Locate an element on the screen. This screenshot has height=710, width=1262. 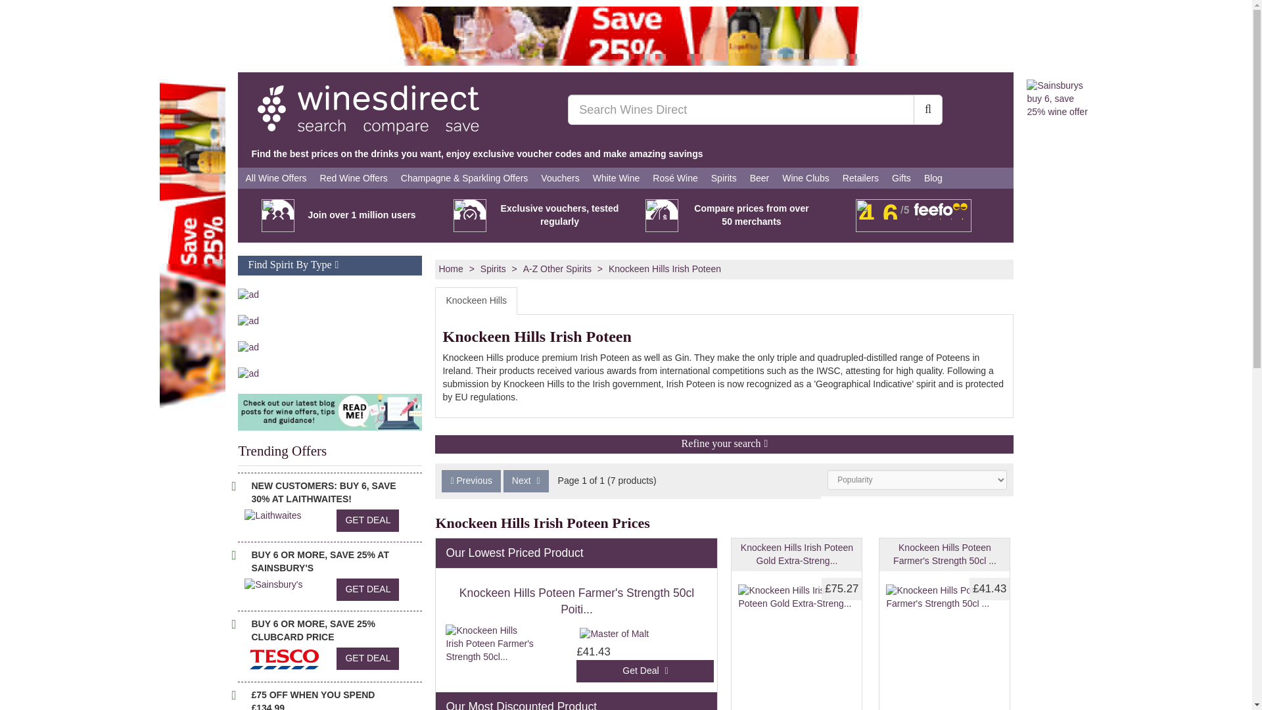
A-Z Other Spirits is located at coordinates (557, 268).